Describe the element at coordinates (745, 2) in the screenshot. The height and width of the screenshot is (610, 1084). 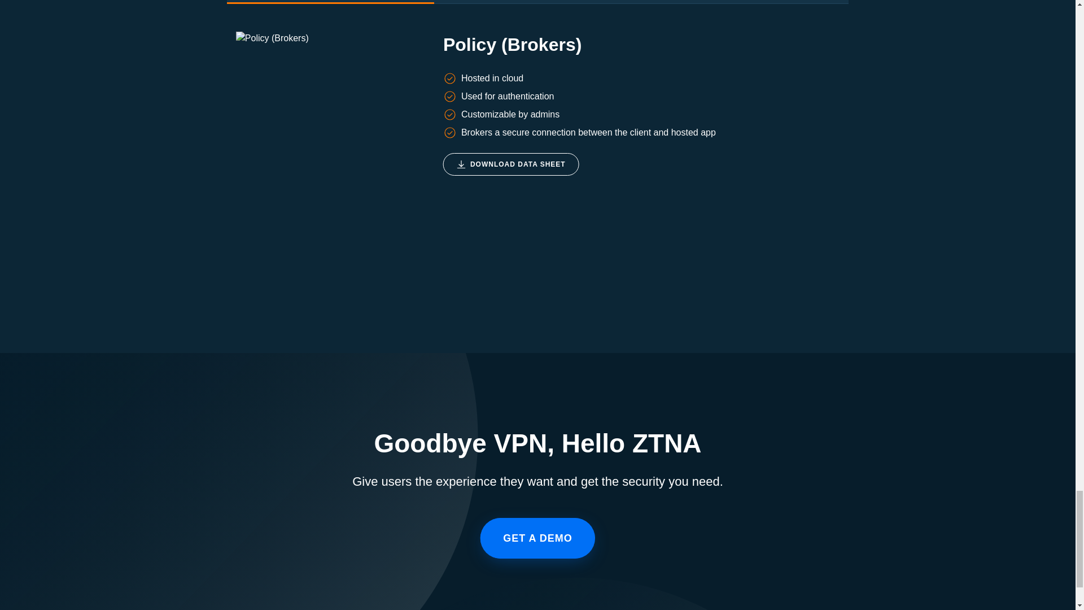
I see `CLIENT CONNECTOR` at that location.